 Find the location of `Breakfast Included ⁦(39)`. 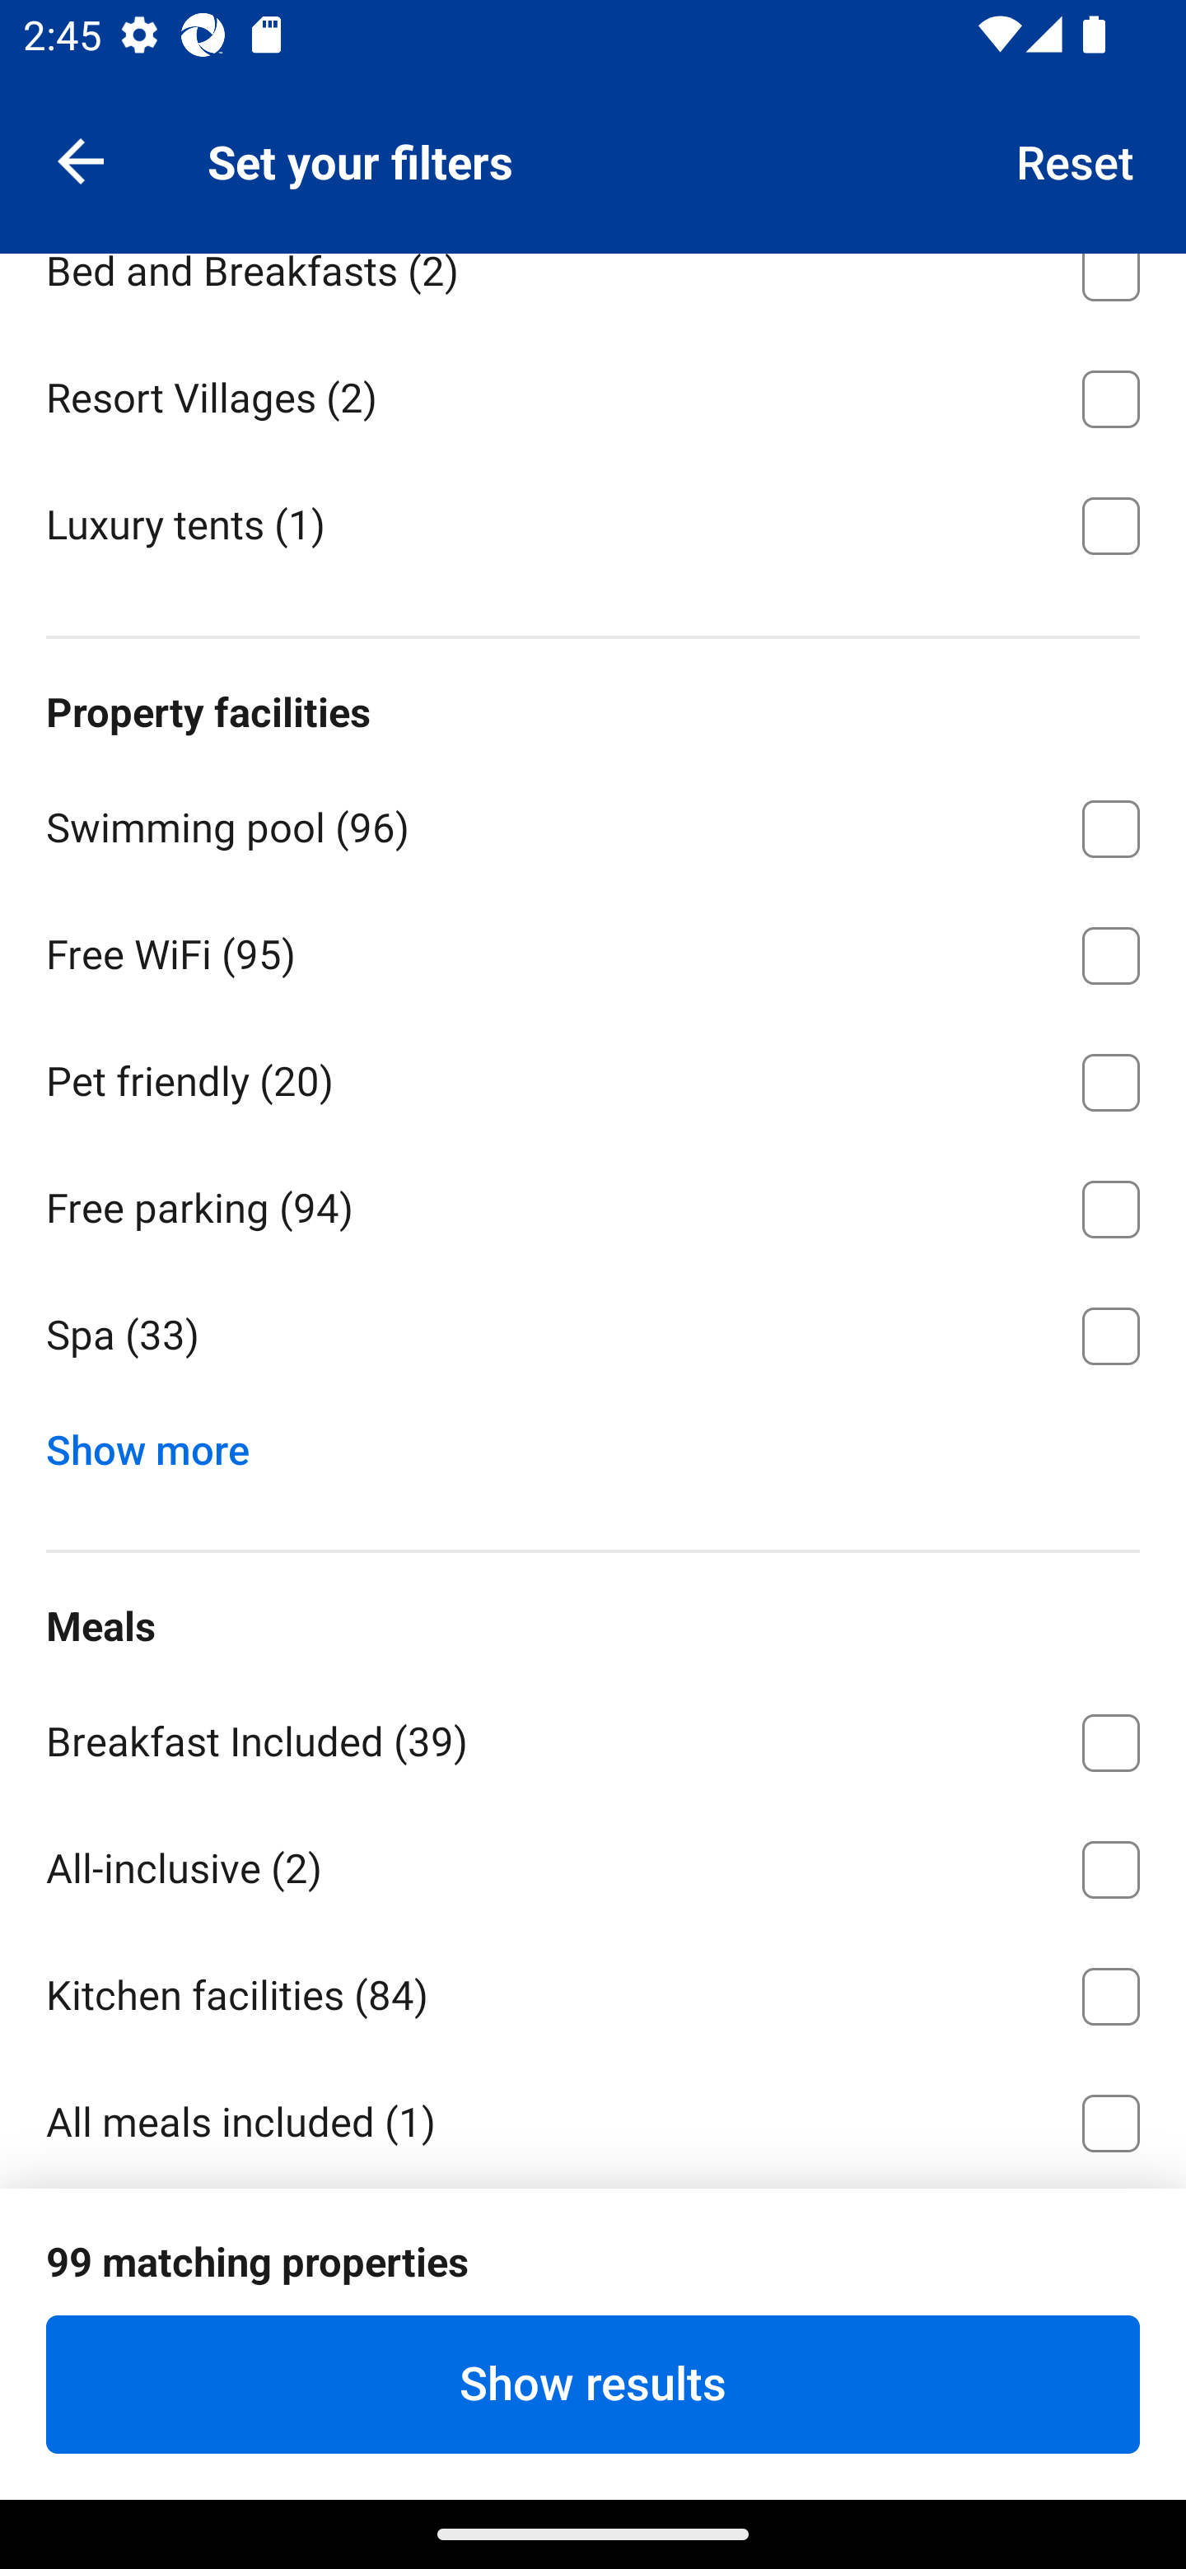

Breakfast Included ⁦(39) is located at coordinates (593, 1737).